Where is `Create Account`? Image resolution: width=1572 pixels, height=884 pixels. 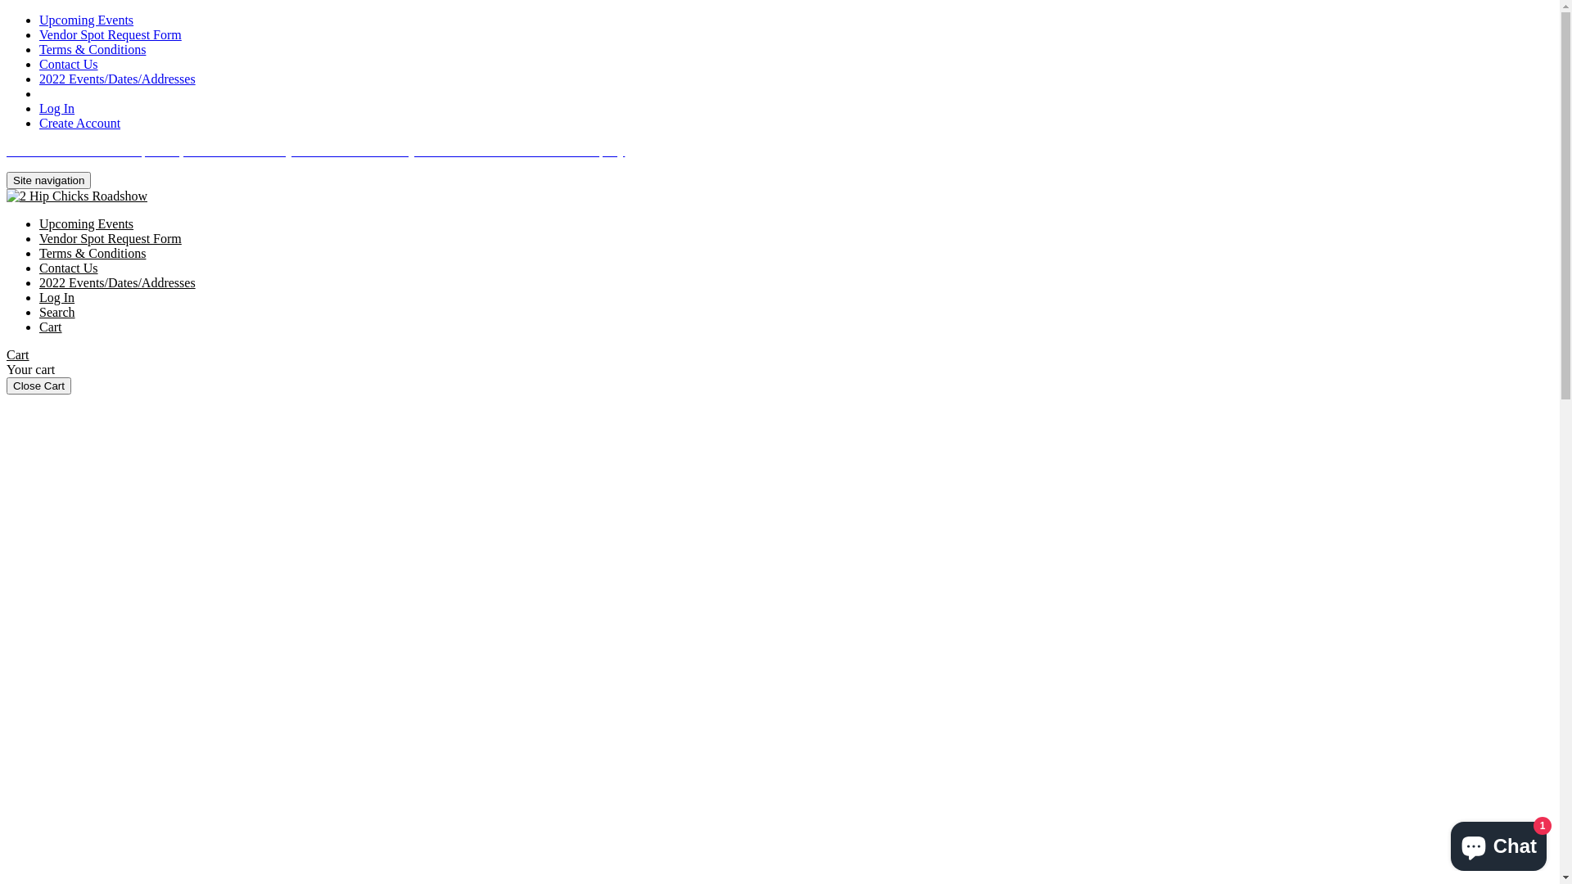 Create Account is located at coordinates (80, 123).